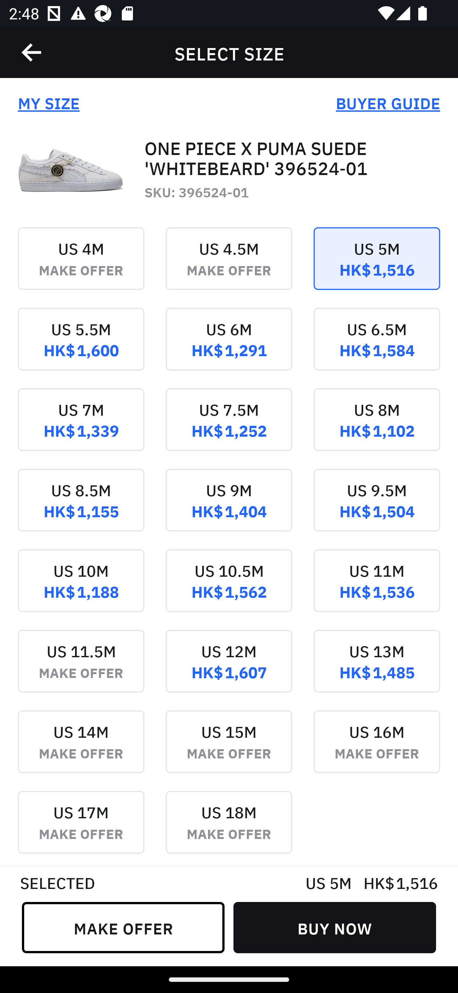 The width and height of the screenshot is (458, 993). I want to click on US 13M HK$ 1,485, so click(377, 670).